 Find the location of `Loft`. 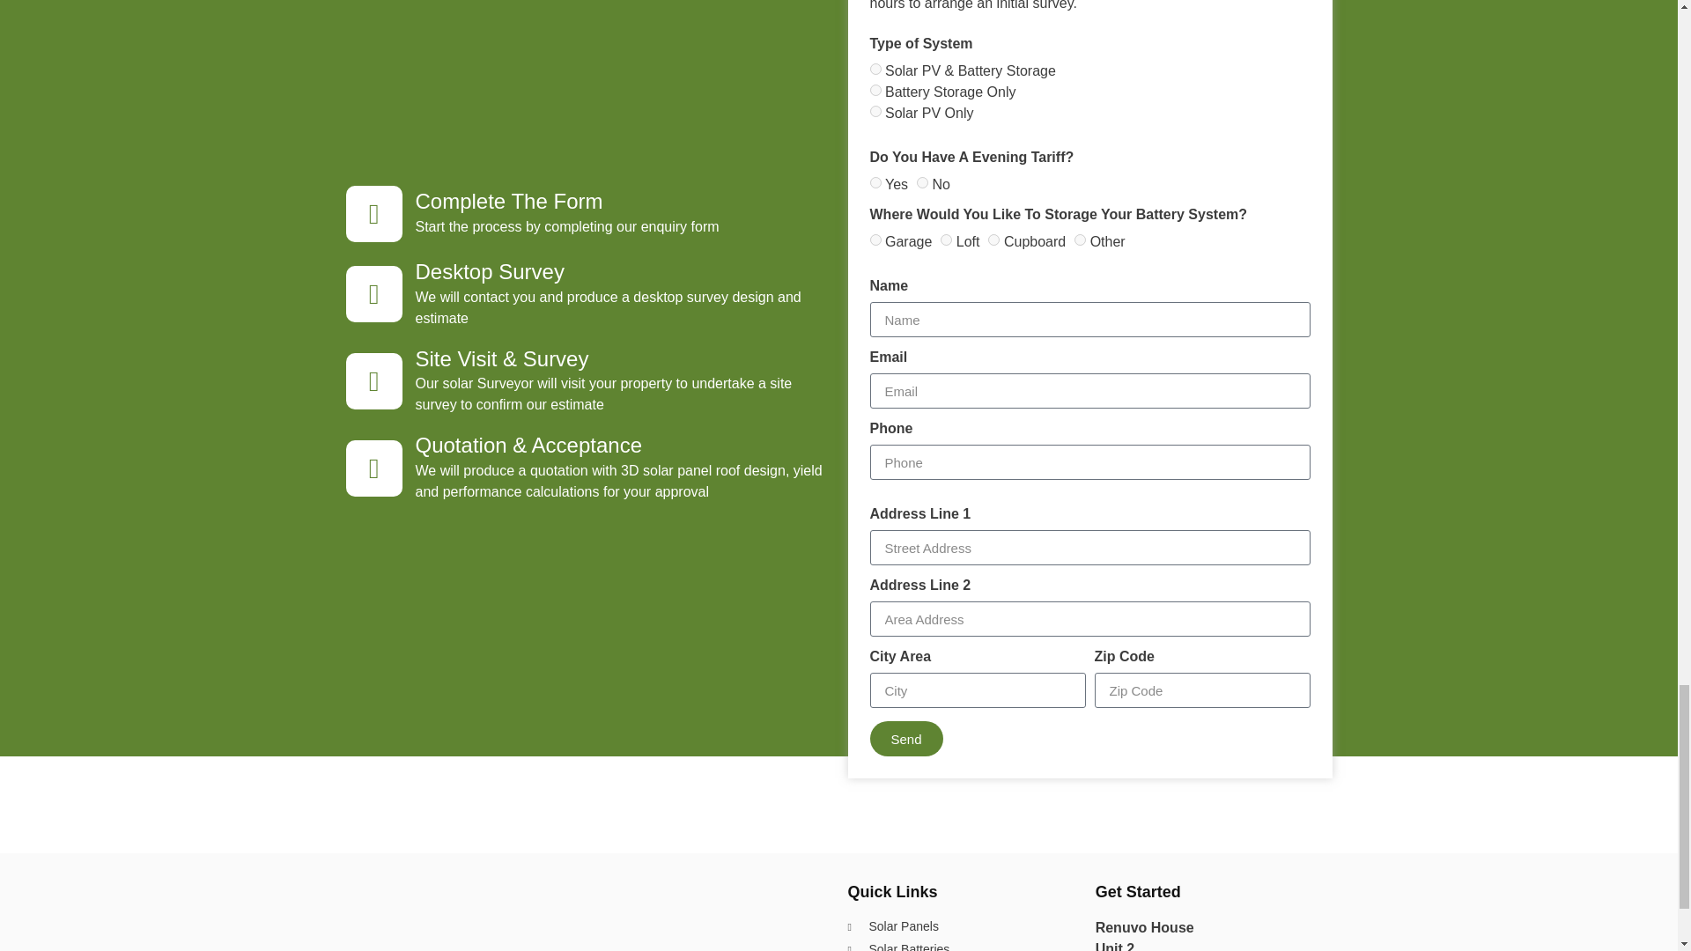

Loft is located at coordinates (946, 240).